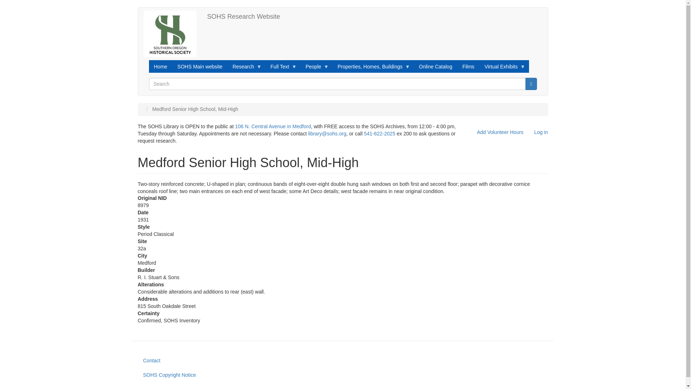 This screenshot has height=389, width=691. Describe the element at coordinates (243, 17) in the screenshot. I see `Home` at that location.